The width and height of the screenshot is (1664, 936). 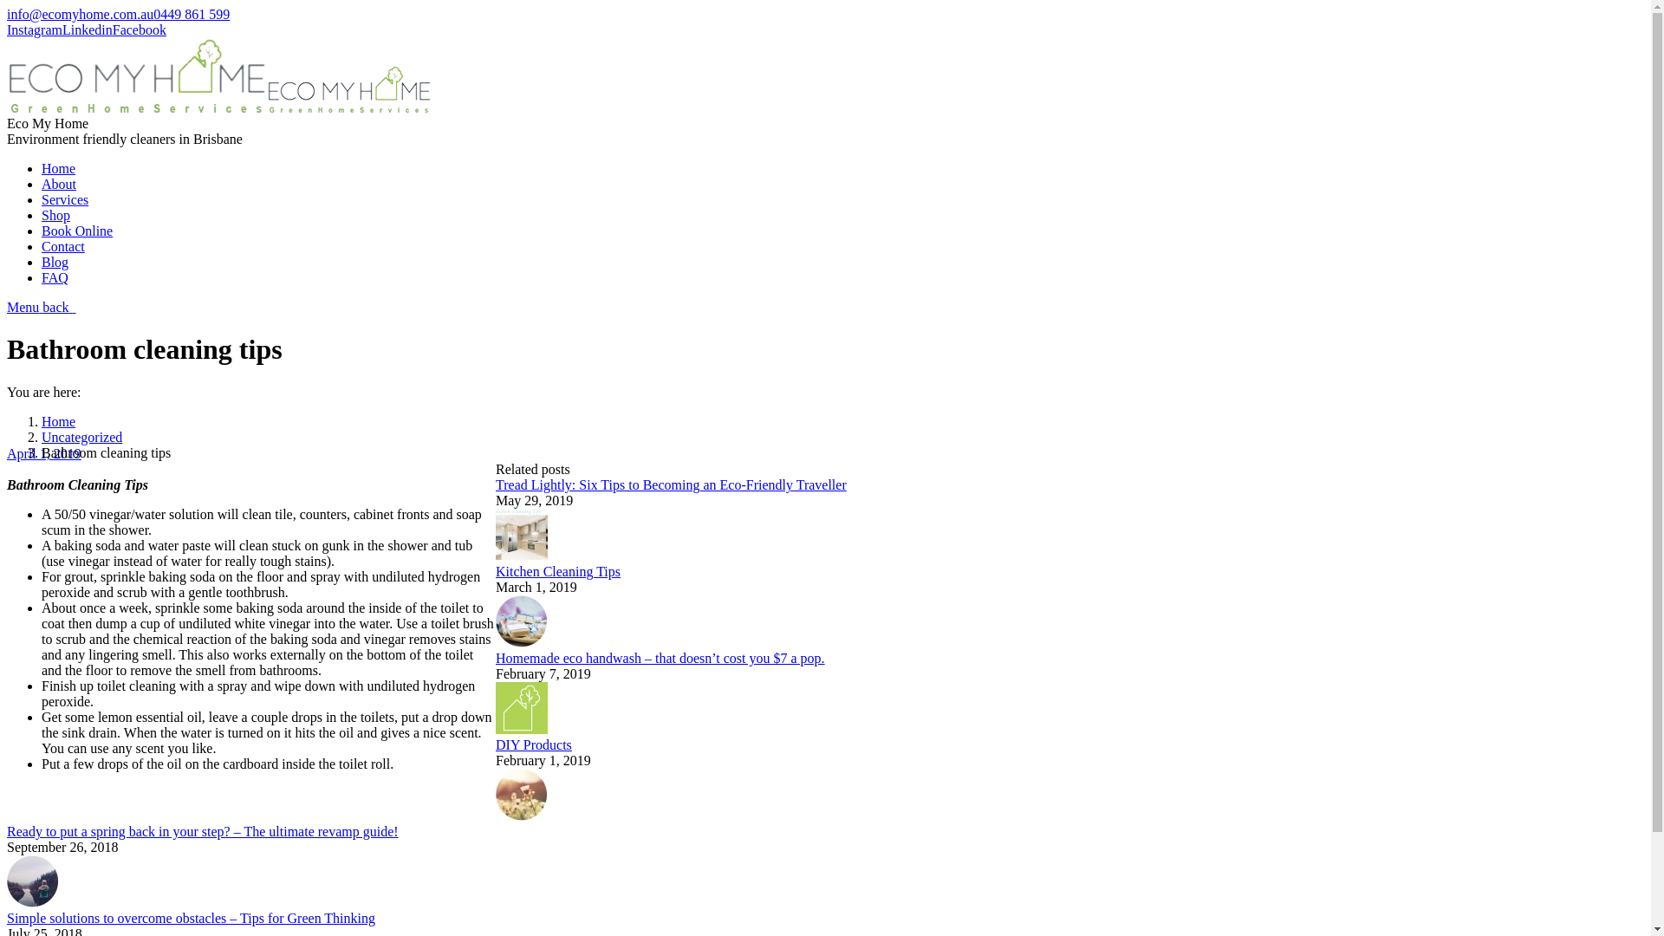 I want to click on Blog, so click(x=55, y=262).